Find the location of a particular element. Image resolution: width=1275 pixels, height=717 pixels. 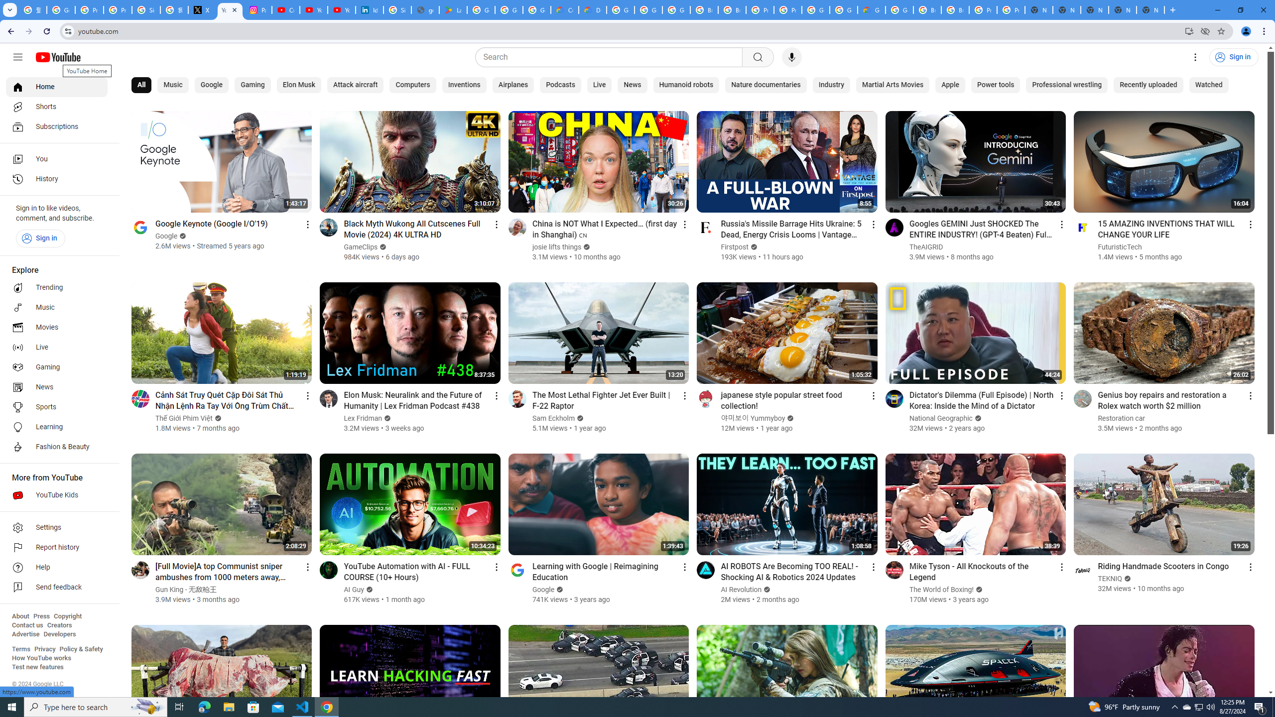

Movies is located at coordinates (57, 328).